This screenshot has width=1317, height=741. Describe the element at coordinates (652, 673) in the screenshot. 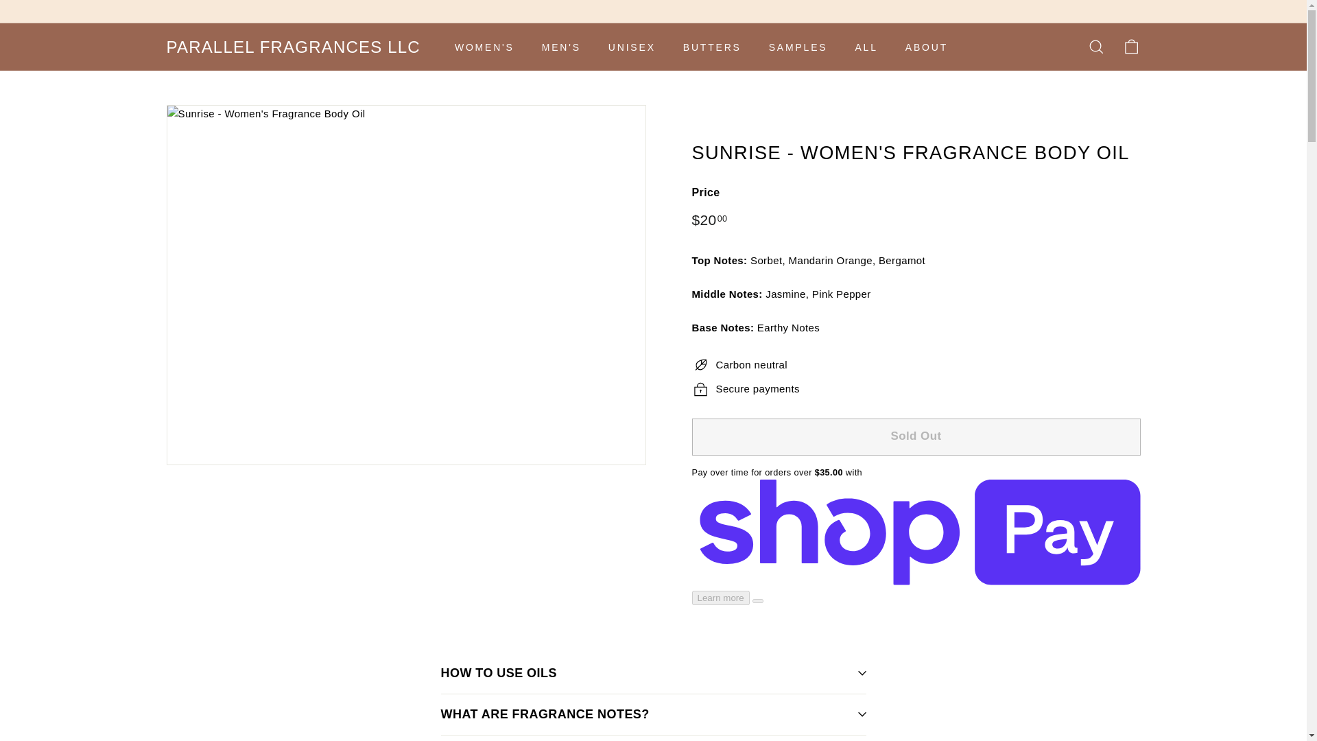

I see `HOW TO USE OILS` at that location.